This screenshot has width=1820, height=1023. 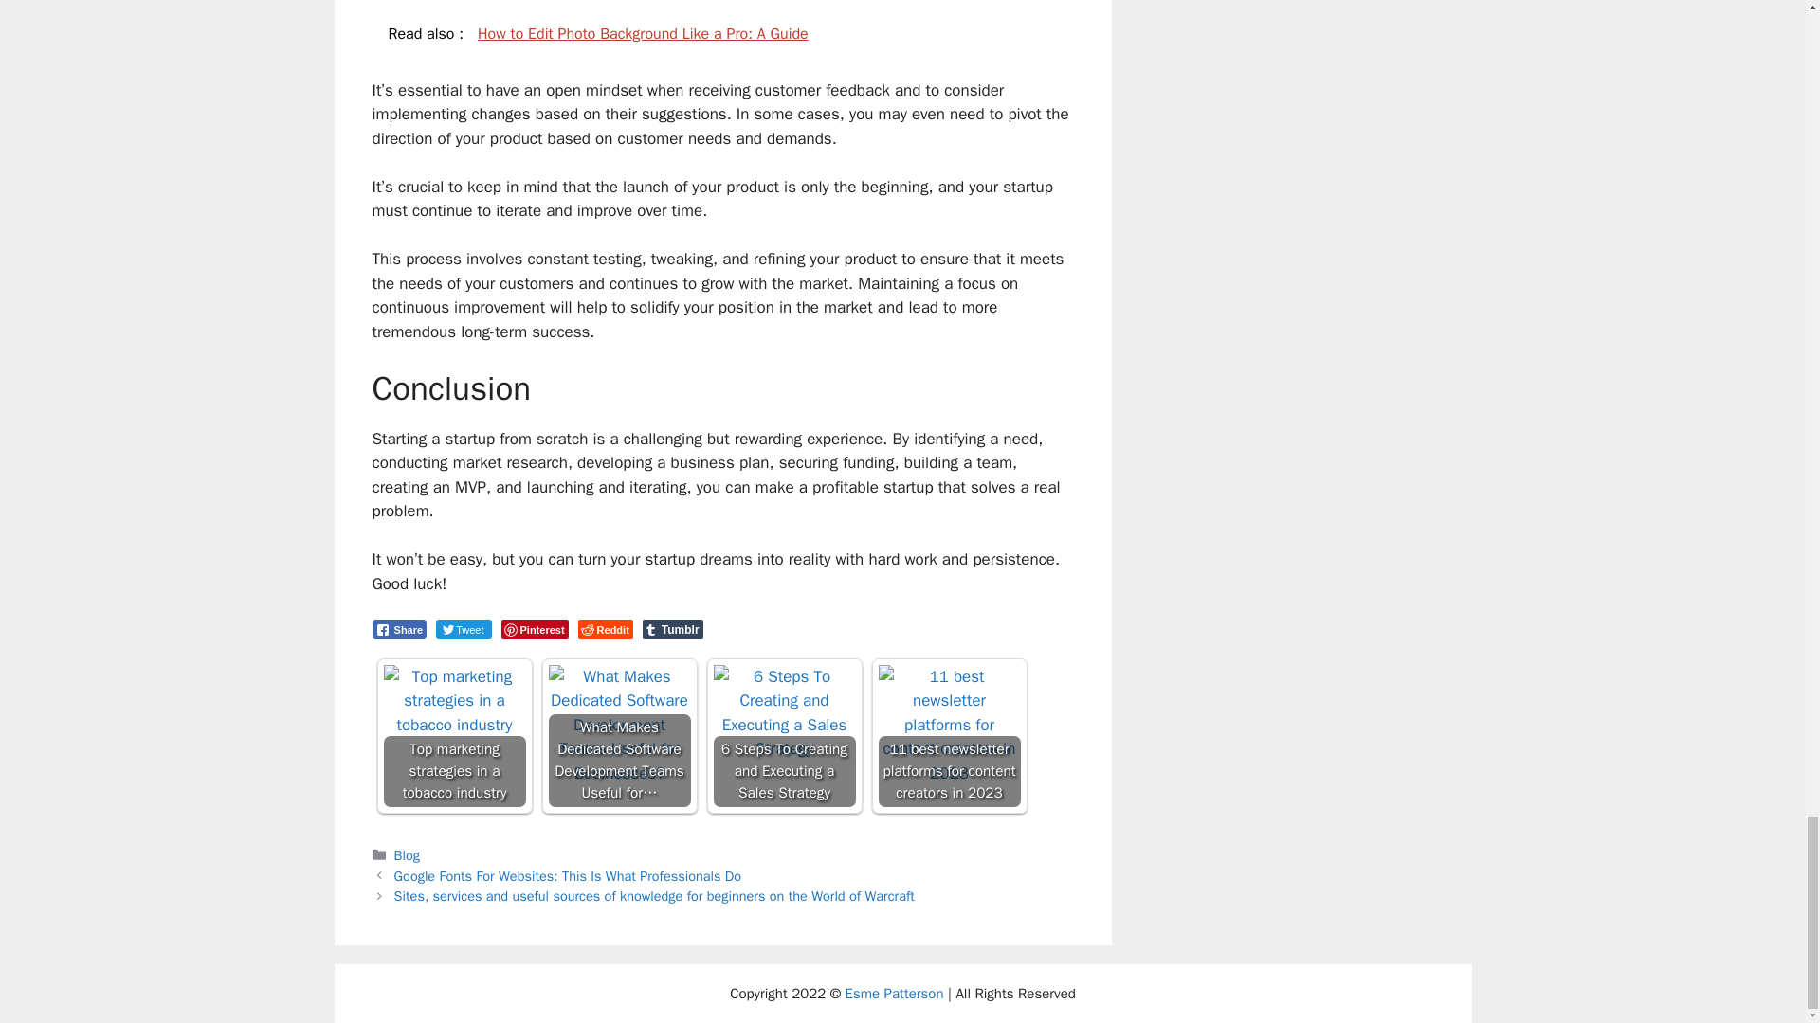 What do you see at coordinates (398, 629) in the screenshot?
I see `Share` at bounding box center [398, 629].